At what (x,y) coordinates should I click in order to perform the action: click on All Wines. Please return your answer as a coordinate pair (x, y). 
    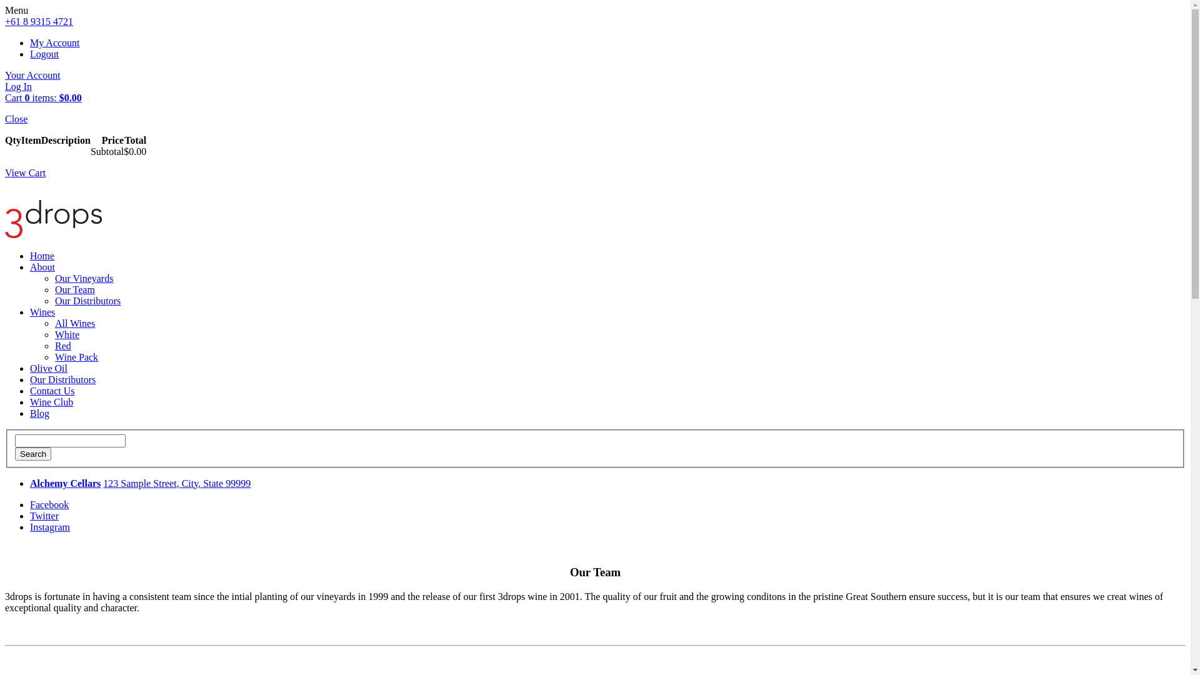
    Looking at the image, I should click on (75, 323).